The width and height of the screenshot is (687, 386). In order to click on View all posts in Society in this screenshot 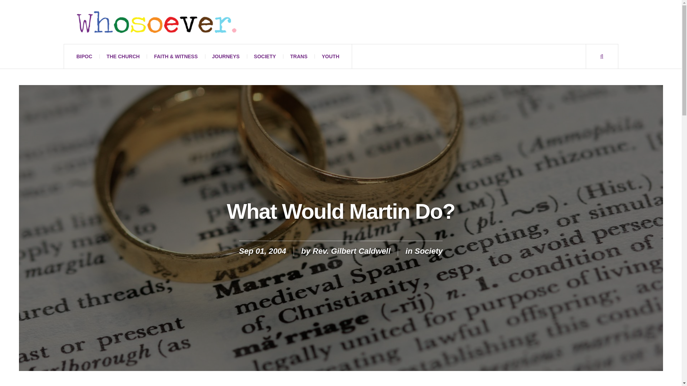, I will do `click(429, 251)`.